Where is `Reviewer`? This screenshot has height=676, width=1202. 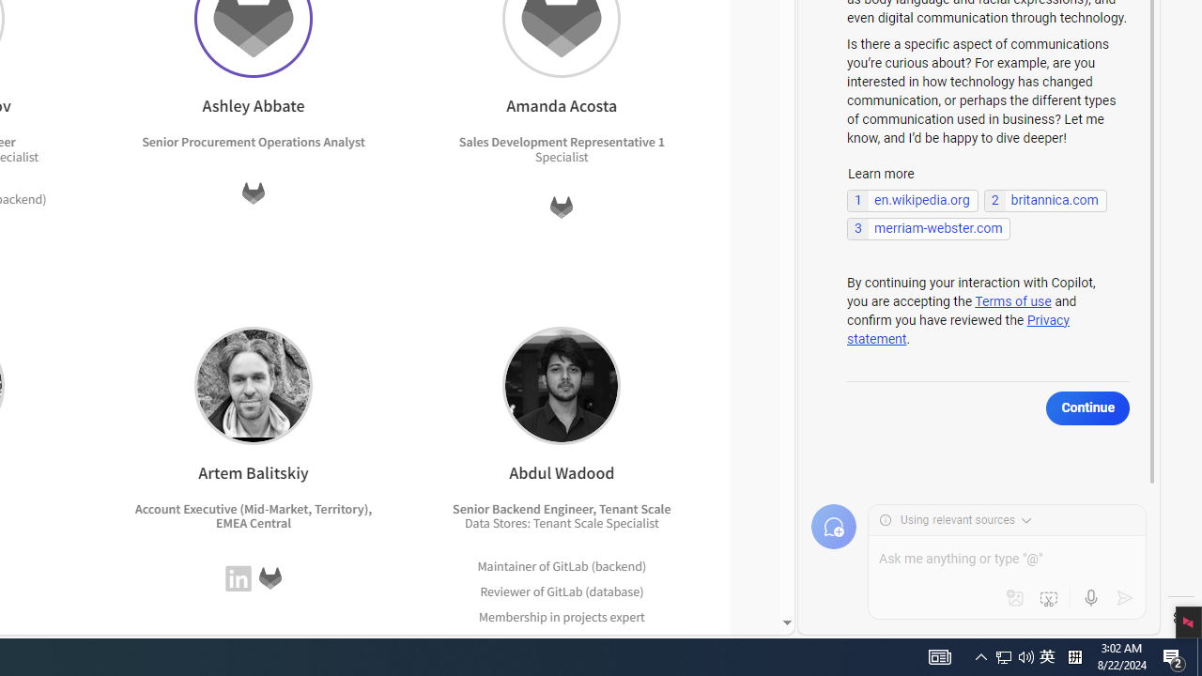
Reviewer is located at coordinates (504, 591).